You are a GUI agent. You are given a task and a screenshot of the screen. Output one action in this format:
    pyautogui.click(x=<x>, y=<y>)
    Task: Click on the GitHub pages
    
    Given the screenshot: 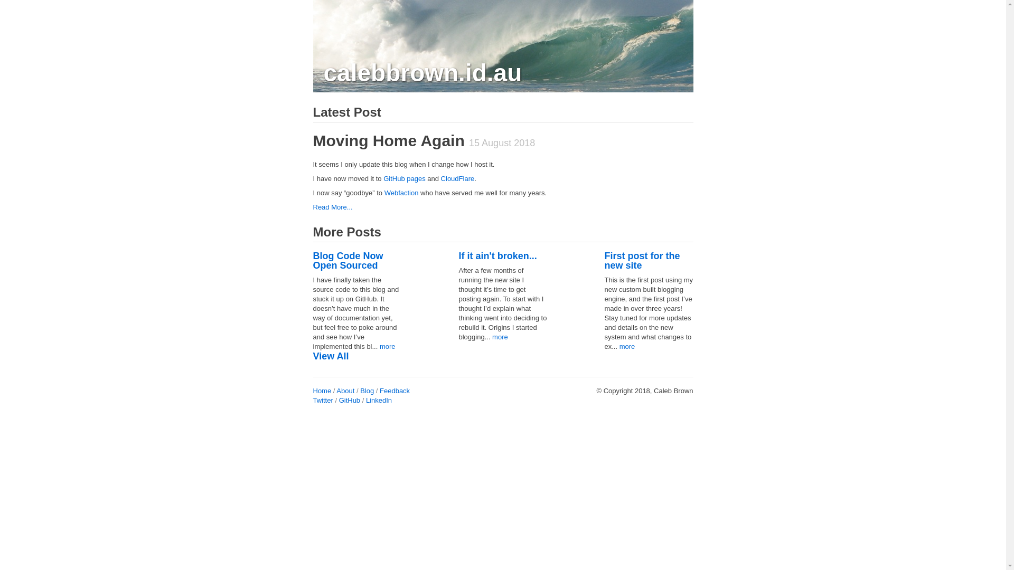 What is the action you would take?
    pyautogui.click(x=405, y=178)
    